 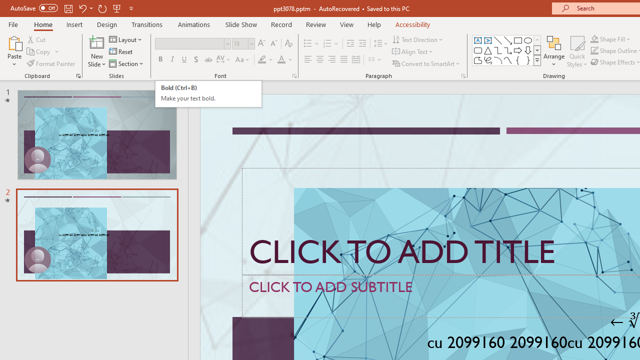 I want to click on Decrease Font Size, so click(x=273, y=44).